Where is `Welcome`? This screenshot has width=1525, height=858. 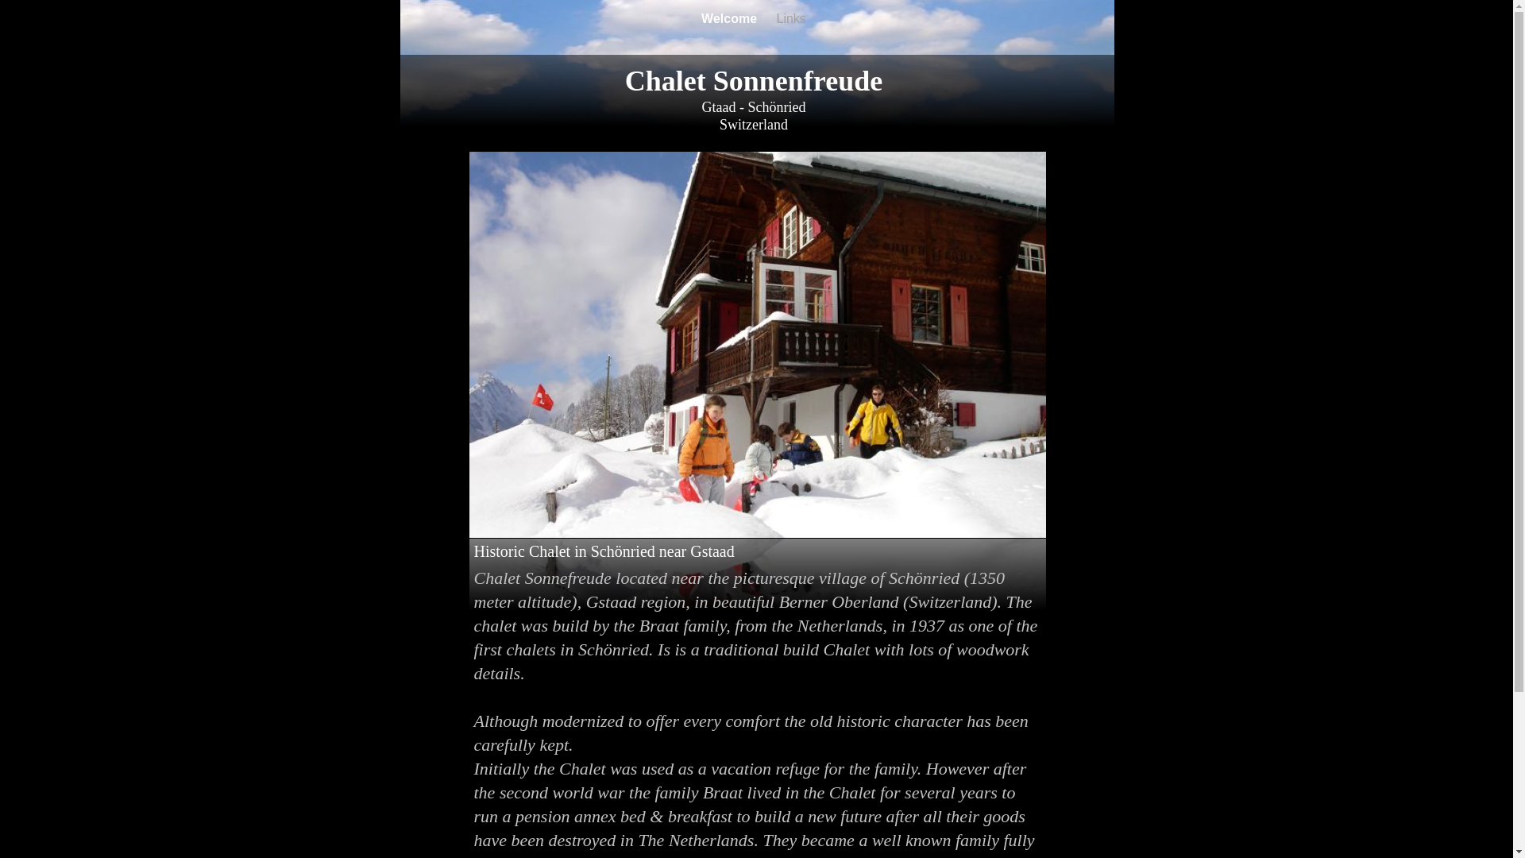 Welcome is located at coordinates (731, 19).